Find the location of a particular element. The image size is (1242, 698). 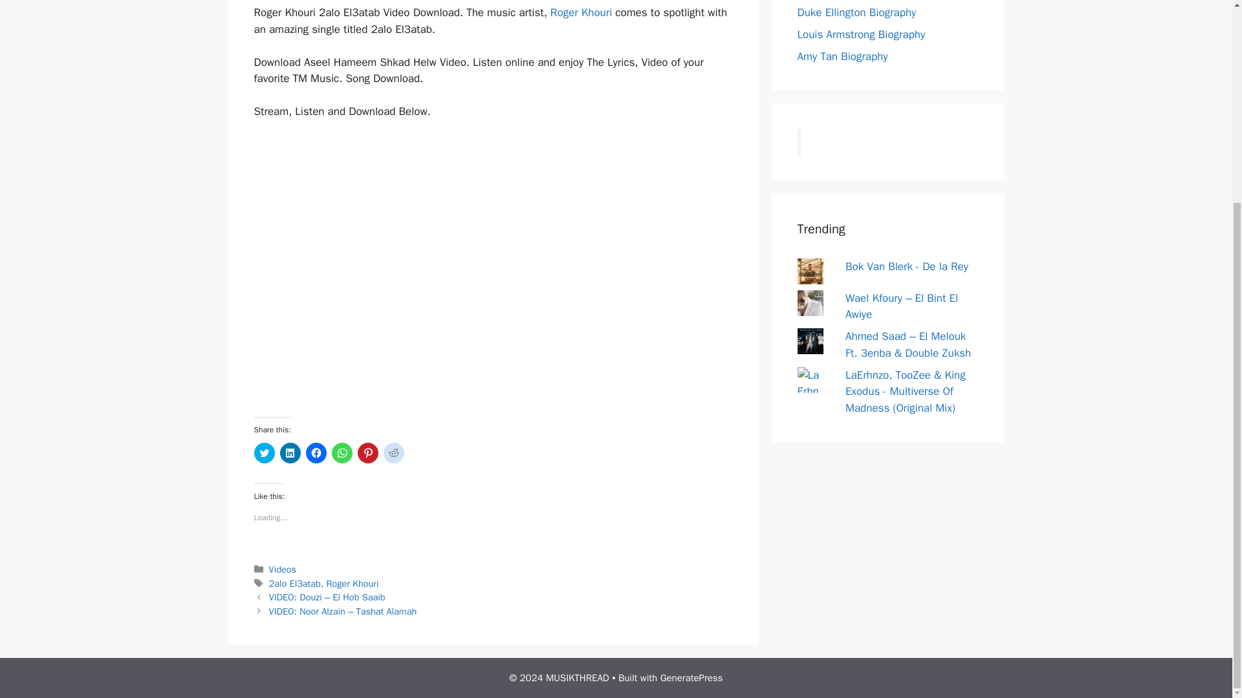

Roger Khouri is located at coordinates (581, 12).